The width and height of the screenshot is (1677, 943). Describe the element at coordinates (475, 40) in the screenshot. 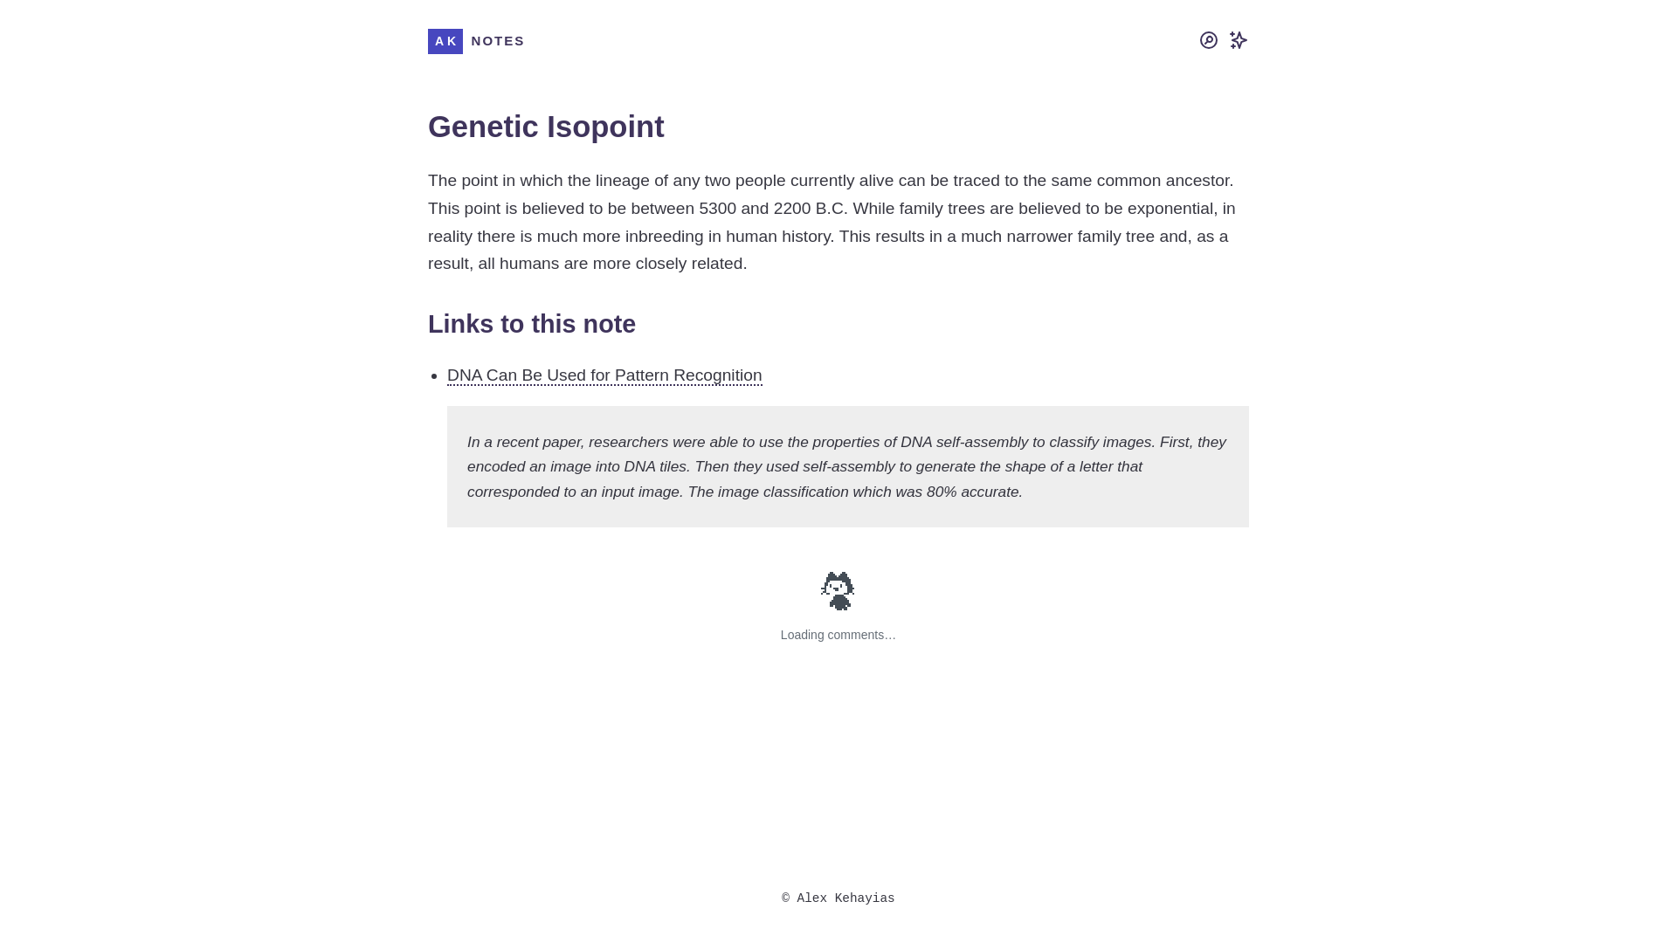

I see `AK NOTES` at that location.